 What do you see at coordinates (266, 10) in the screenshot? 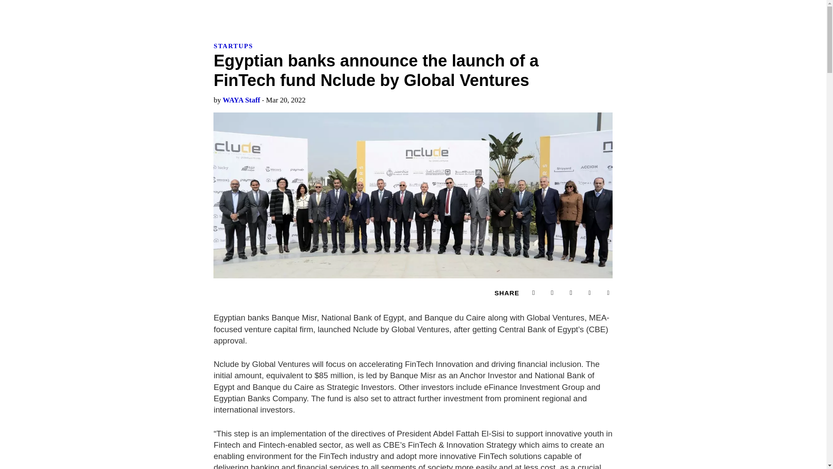
I see `Watch` at bounding box center [266, 10].